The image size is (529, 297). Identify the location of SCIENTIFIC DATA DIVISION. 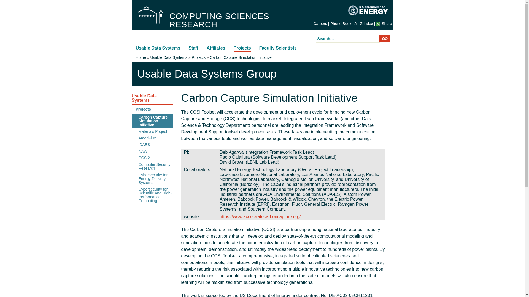
(201, 32).